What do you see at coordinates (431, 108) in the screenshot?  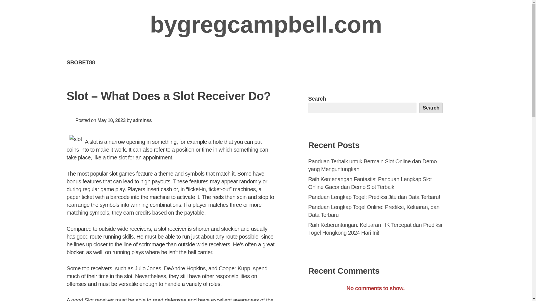 I see `Search` at bounding box center [431, 108].